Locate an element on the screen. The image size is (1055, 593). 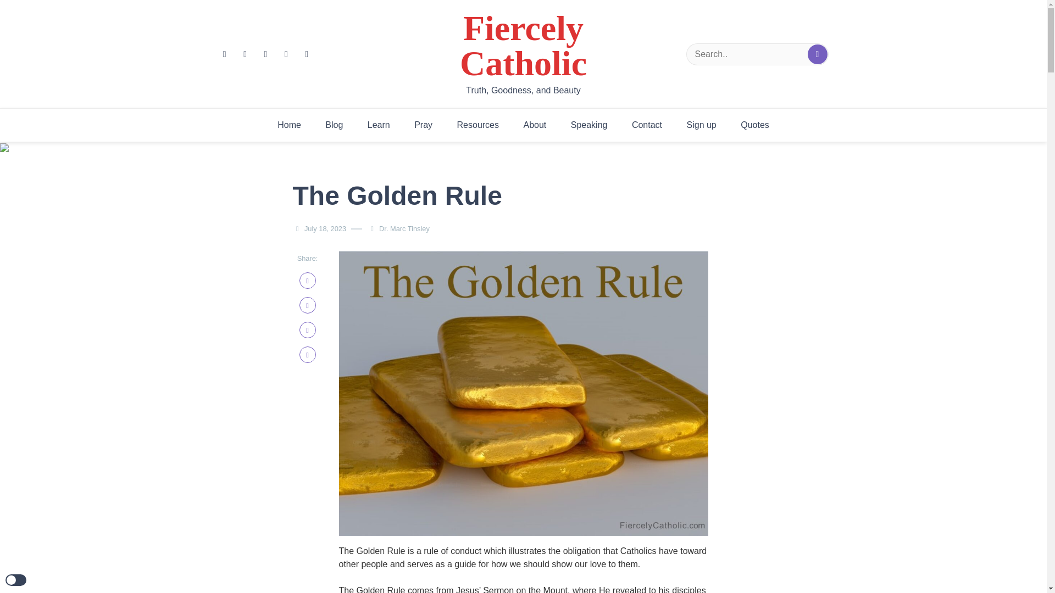
Quotes is located at coordinates (755, 125).